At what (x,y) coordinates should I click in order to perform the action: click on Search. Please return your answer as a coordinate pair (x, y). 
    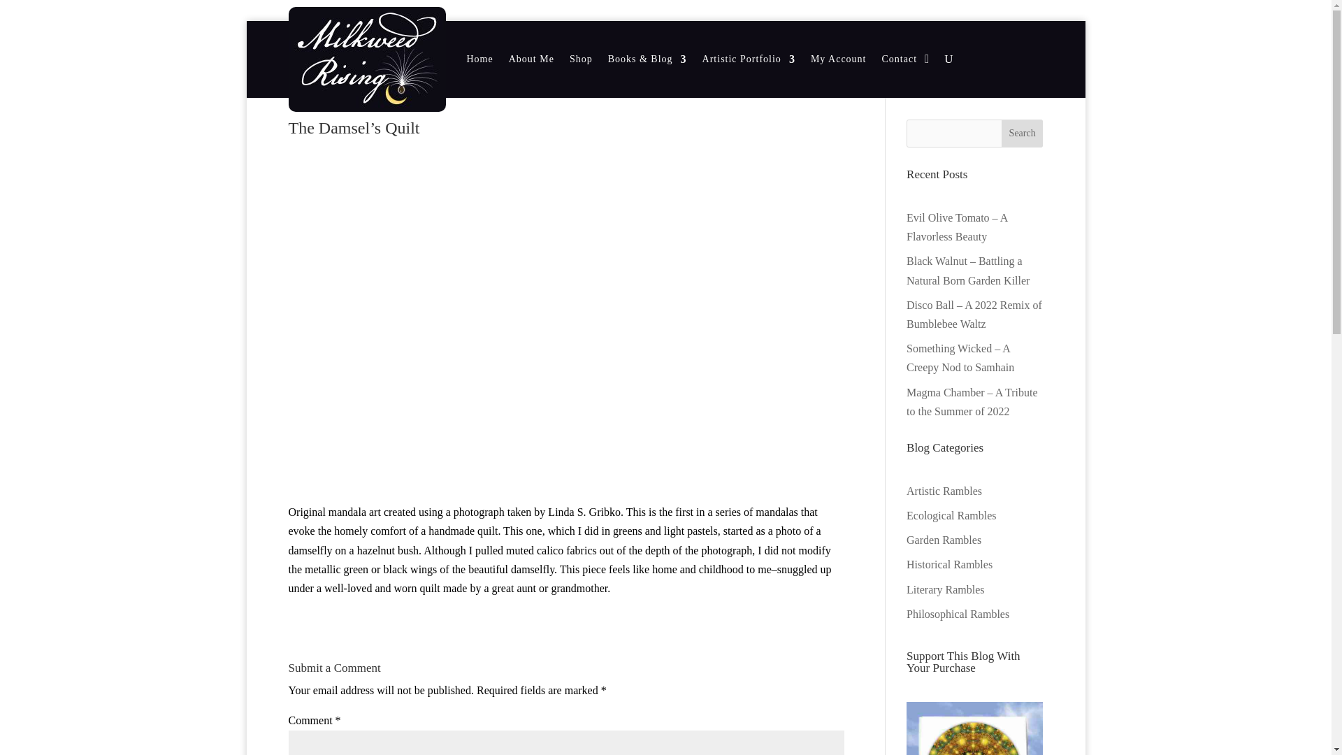
    Looking at the image, I should click on (1022, 133).